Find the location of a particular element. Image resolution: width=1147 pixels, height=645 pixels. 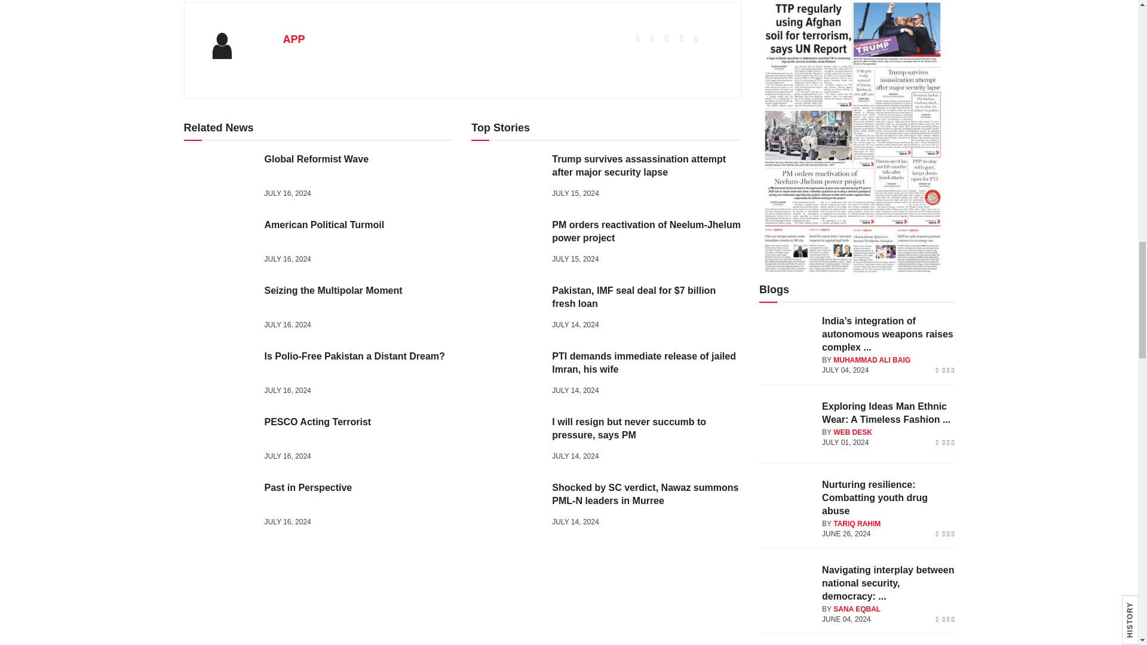

Global Reformist Wave is located at coordinates (220, 178).